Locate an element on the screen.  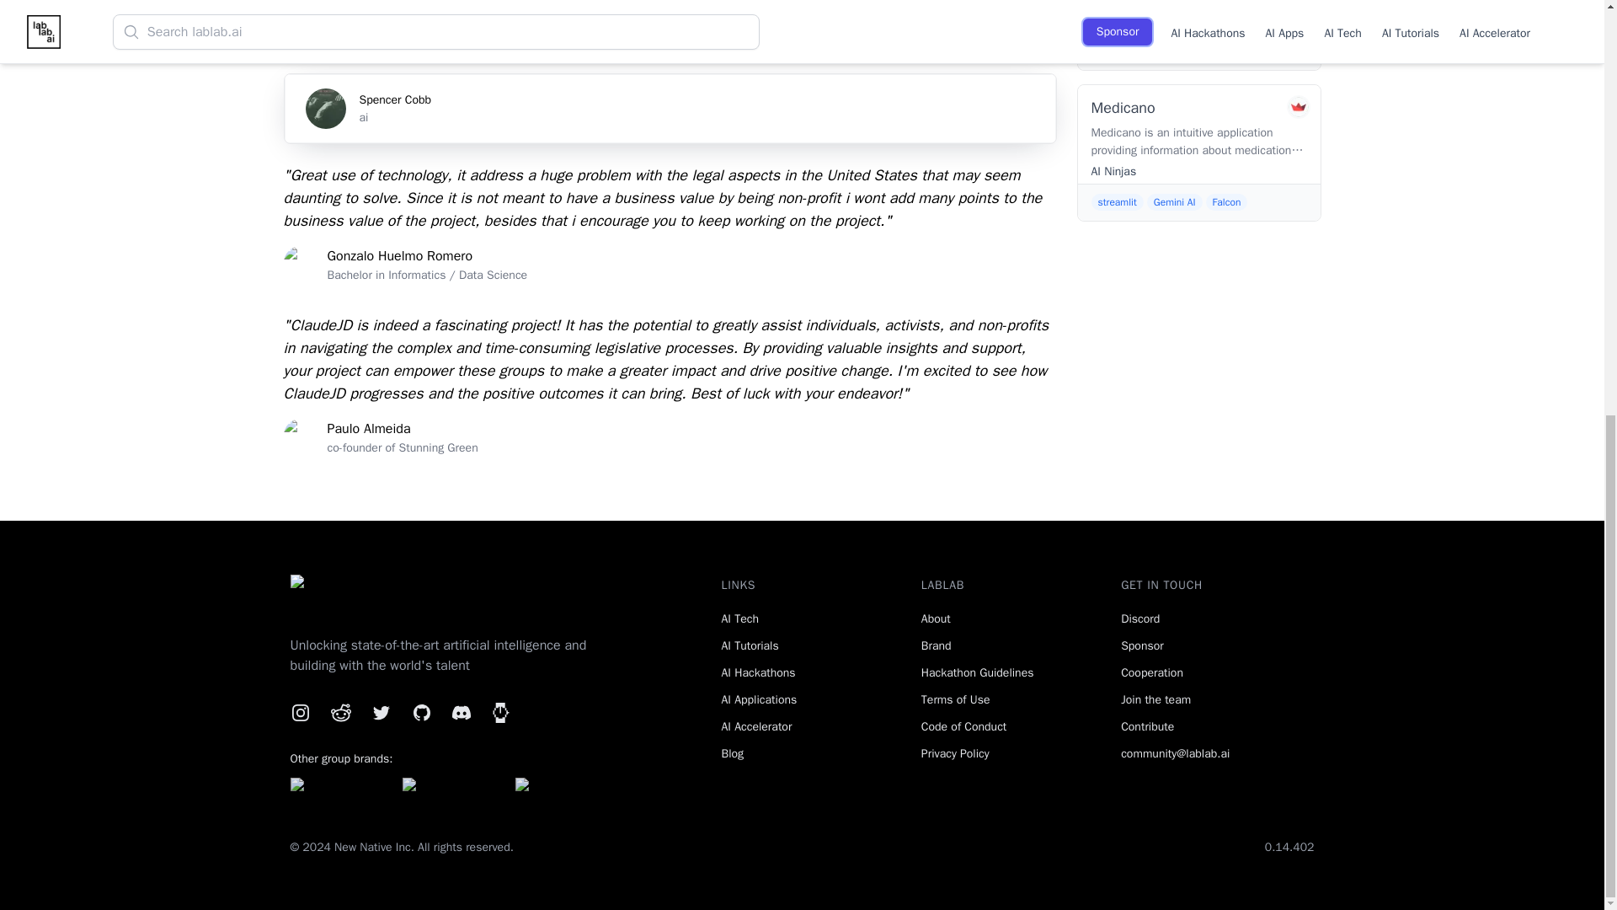
Reddit is located at coordinates (669, 437).